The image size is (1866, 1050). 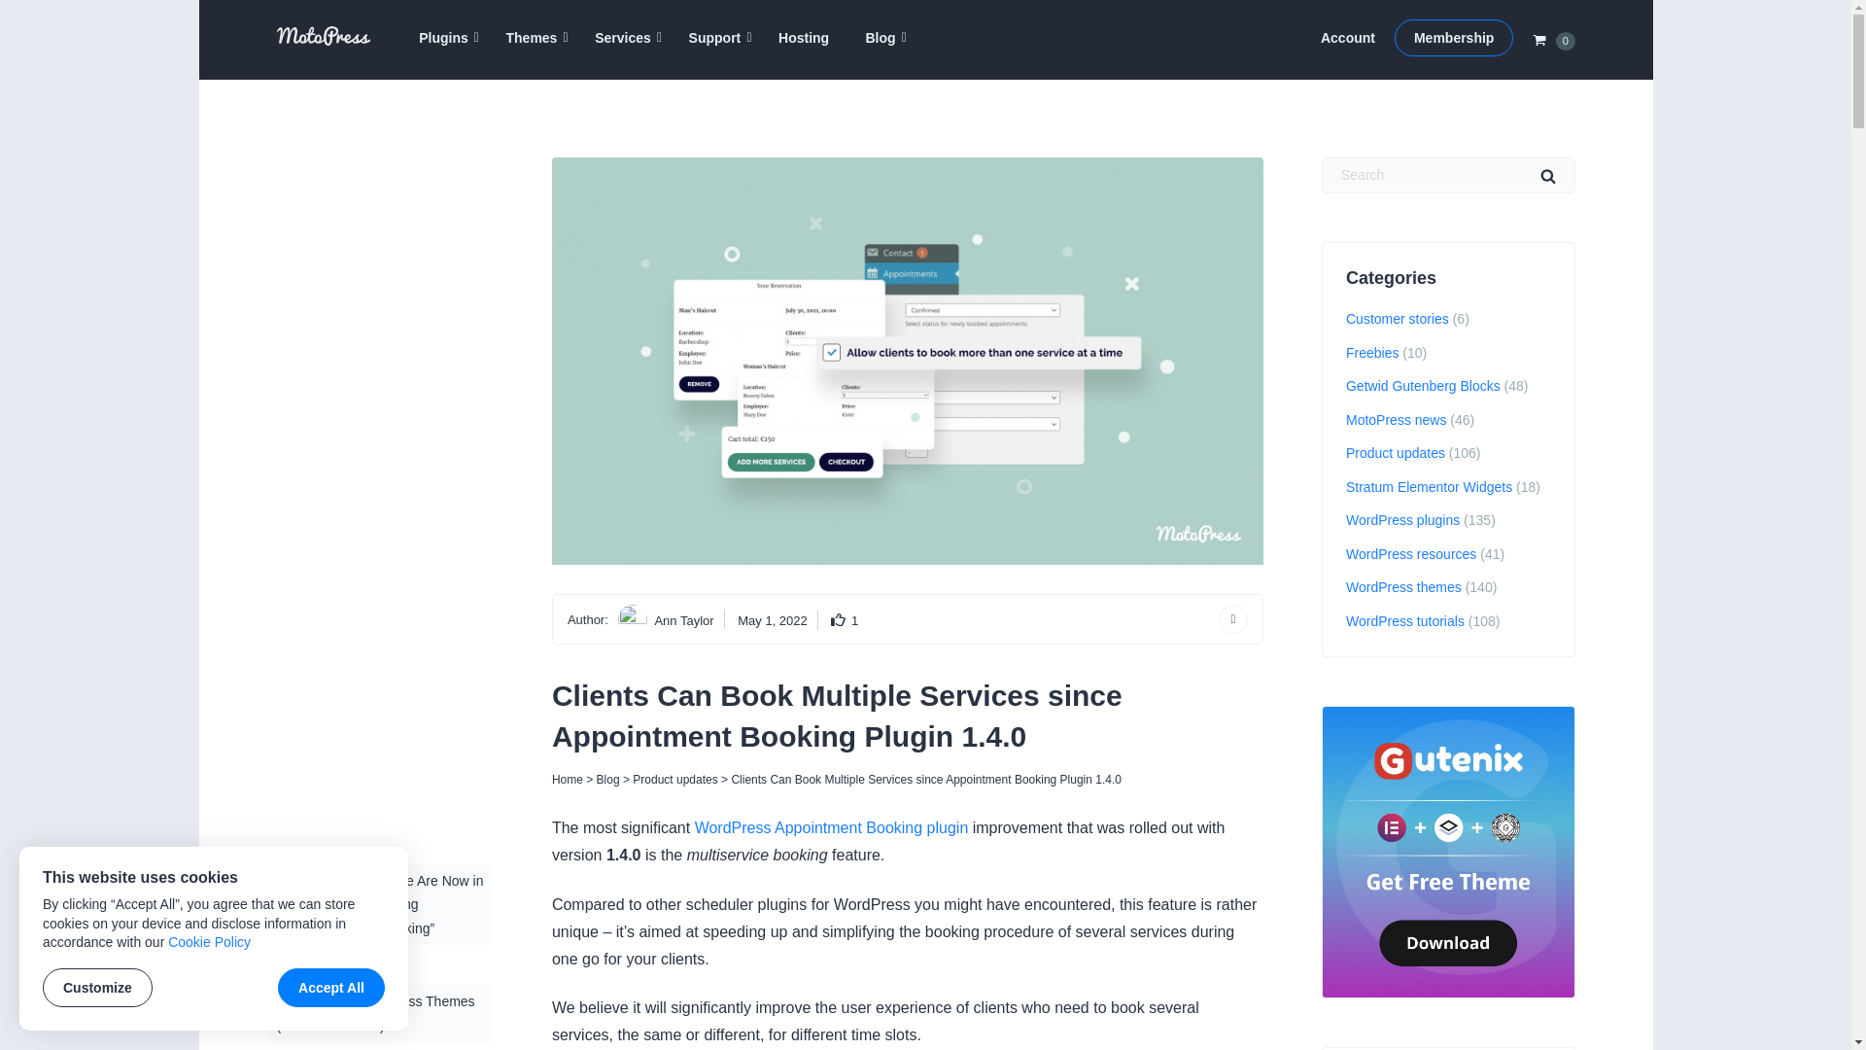 I want to click on Plugins, so click(x=443, y=38).